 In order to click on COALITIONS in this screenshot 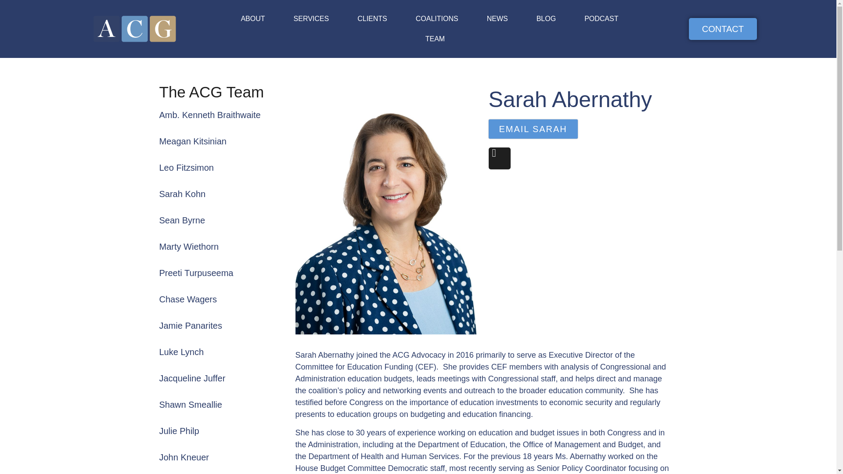, I will do `click(437, 18)`.